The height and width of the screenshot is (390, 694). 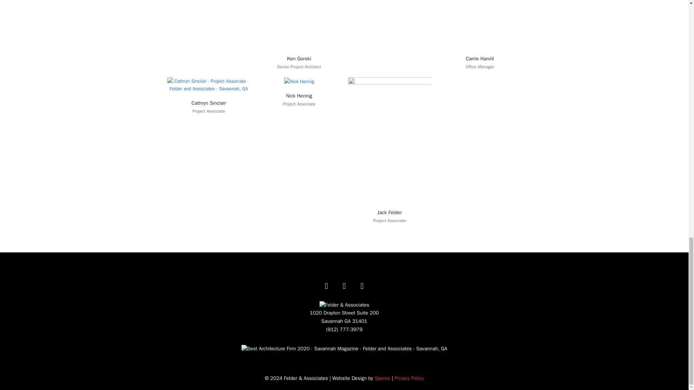 What do you see at coordinates (409, 378) in the screenshot?
I see `Privacy Policy` at bounding box center [409, 378].